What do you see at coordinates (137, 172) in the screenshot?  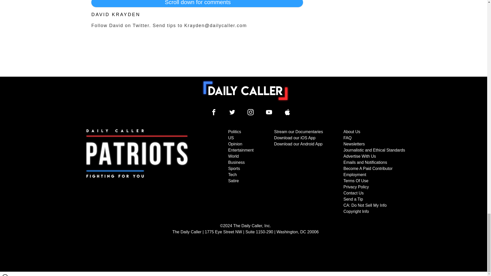 I see `Subscribe to The Daily Caller` at bounding box center [137, 172].